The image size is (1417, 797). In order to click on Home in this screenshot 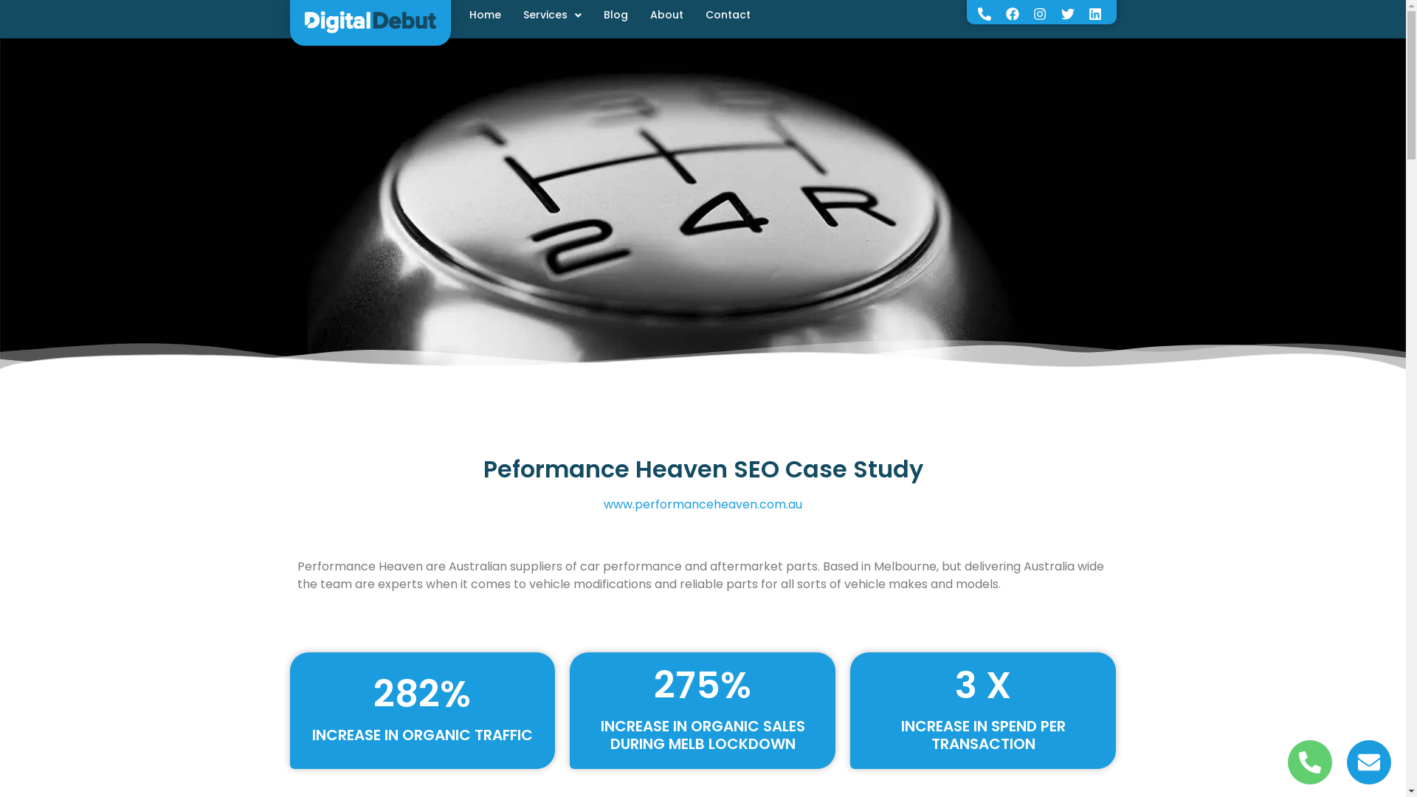, I will do `click(486, 13)`.